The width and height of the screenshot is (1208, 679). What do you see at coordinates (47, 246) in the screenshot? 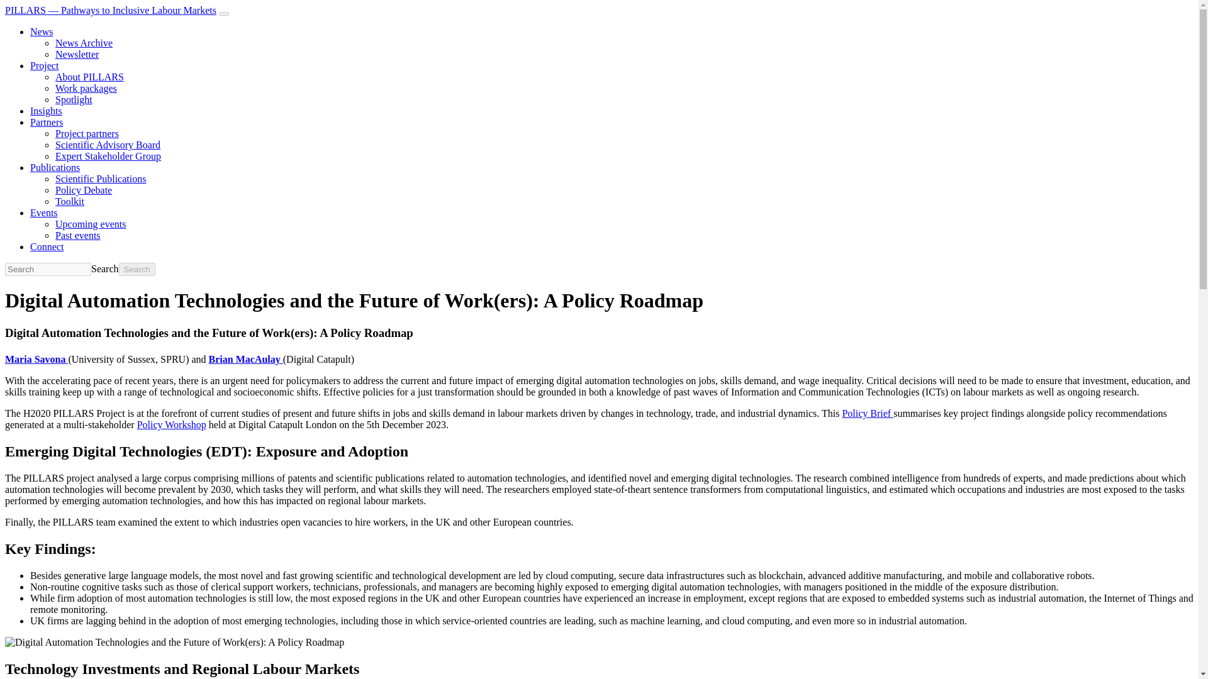
I see `Connect` at bounding box center [47, 246].